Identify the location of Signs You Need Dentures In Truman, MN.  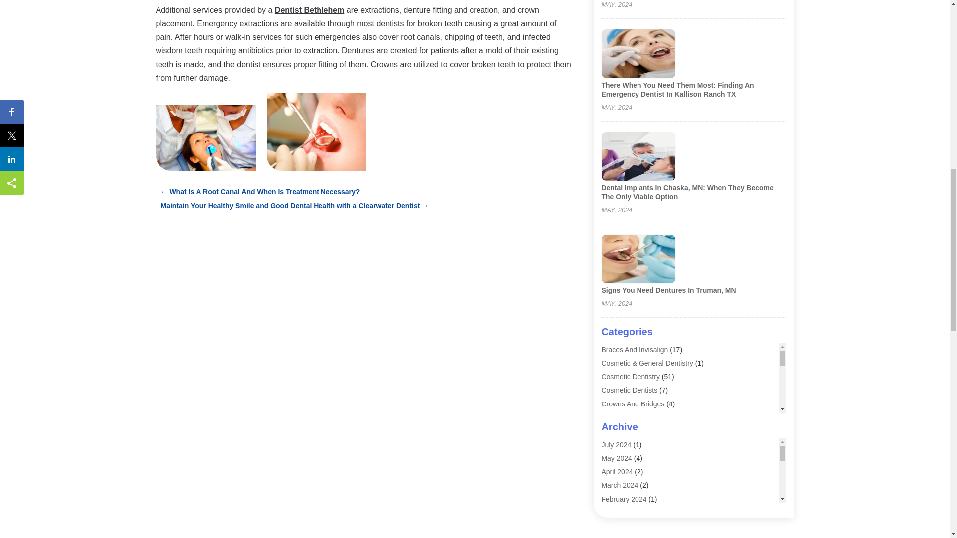
(668, 290).